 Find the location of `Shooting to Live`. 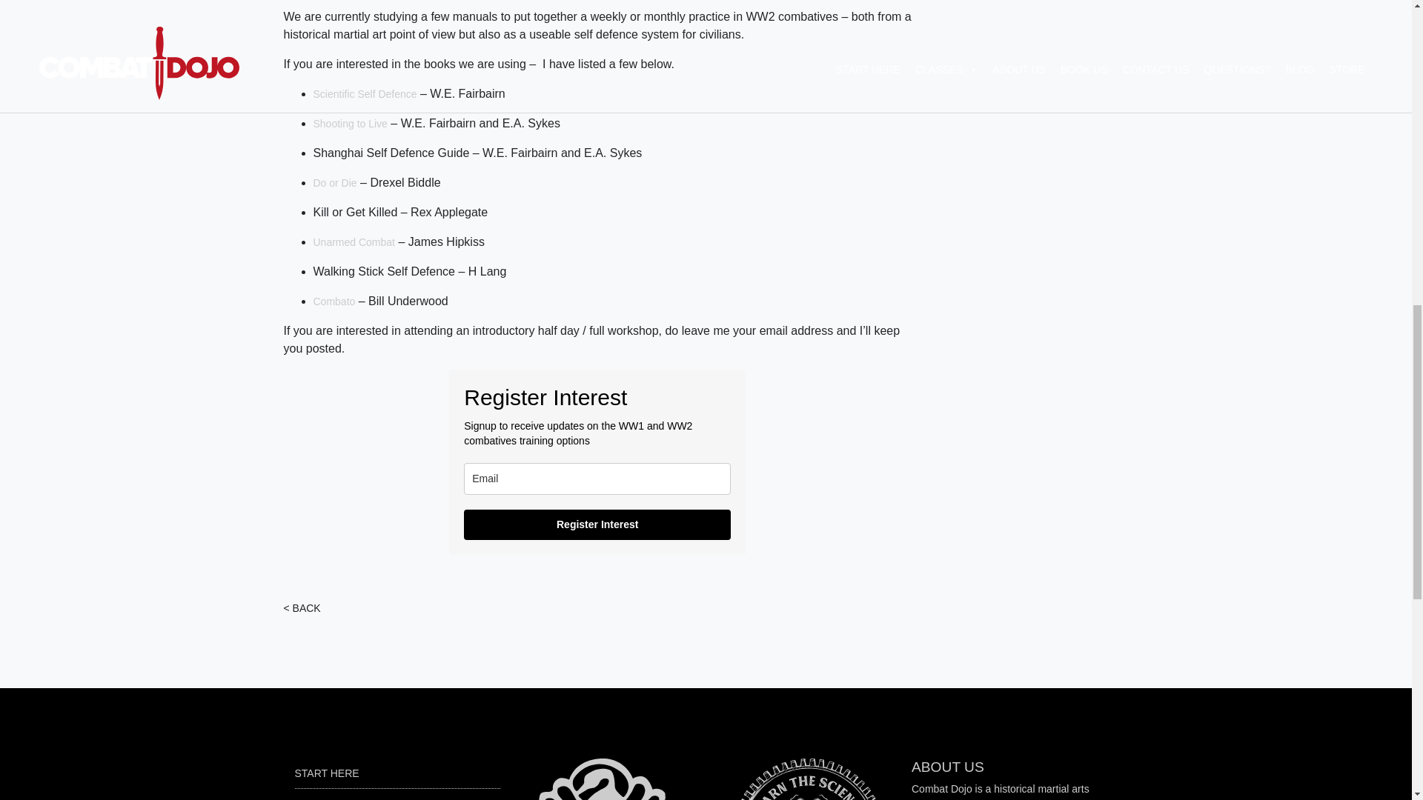

Shooting to Live is located at coordinates (350, 123).